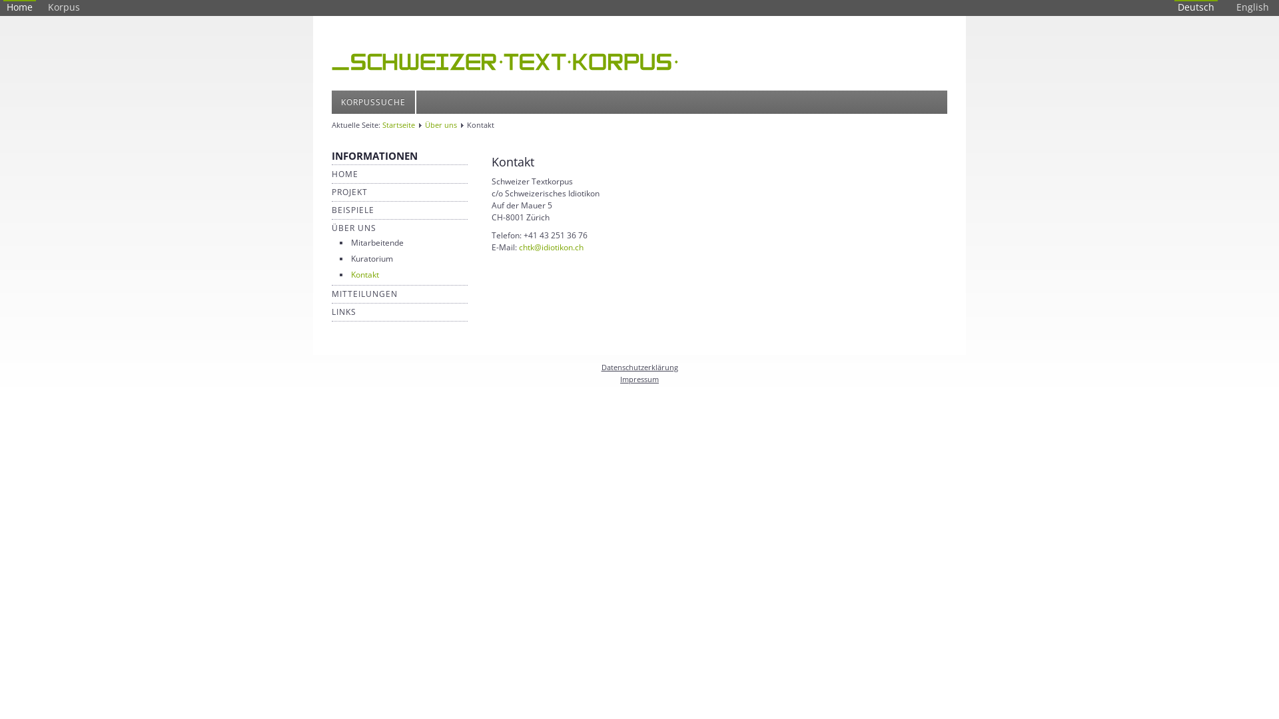  I want to click on English, so click(1252, 7).